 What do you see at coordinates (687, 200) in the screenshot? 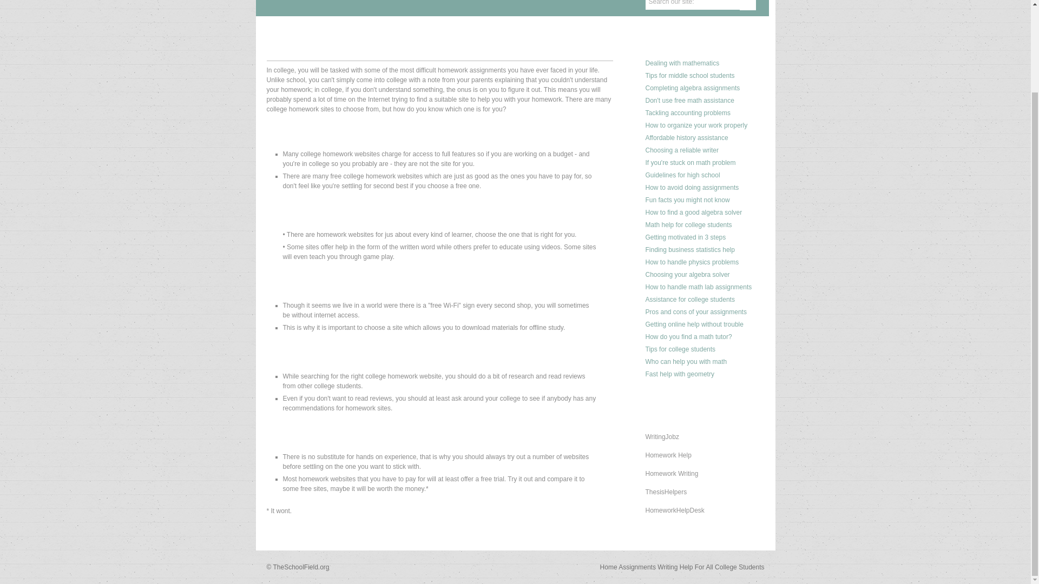
I see `High School Homework: What Is An Average Amount Of It` at bounding box center [687, 200].